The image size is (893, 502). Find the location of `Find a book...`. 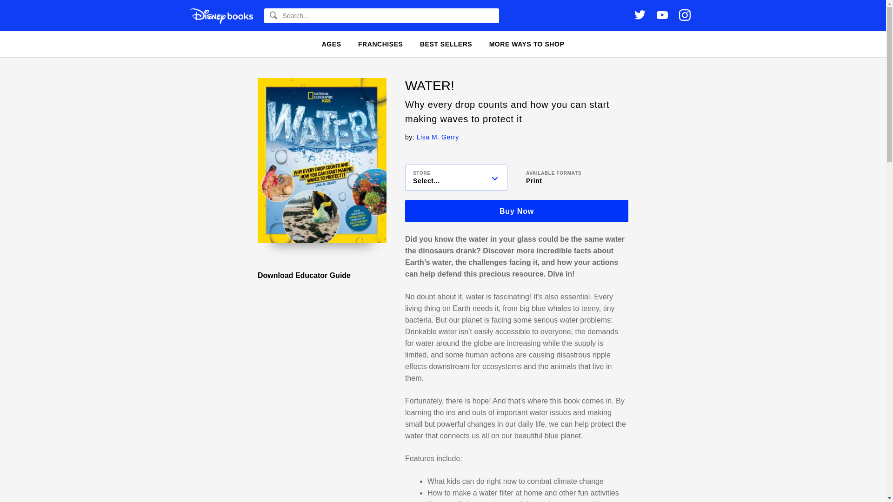

Find a book... is located at coordinates (381, 16).